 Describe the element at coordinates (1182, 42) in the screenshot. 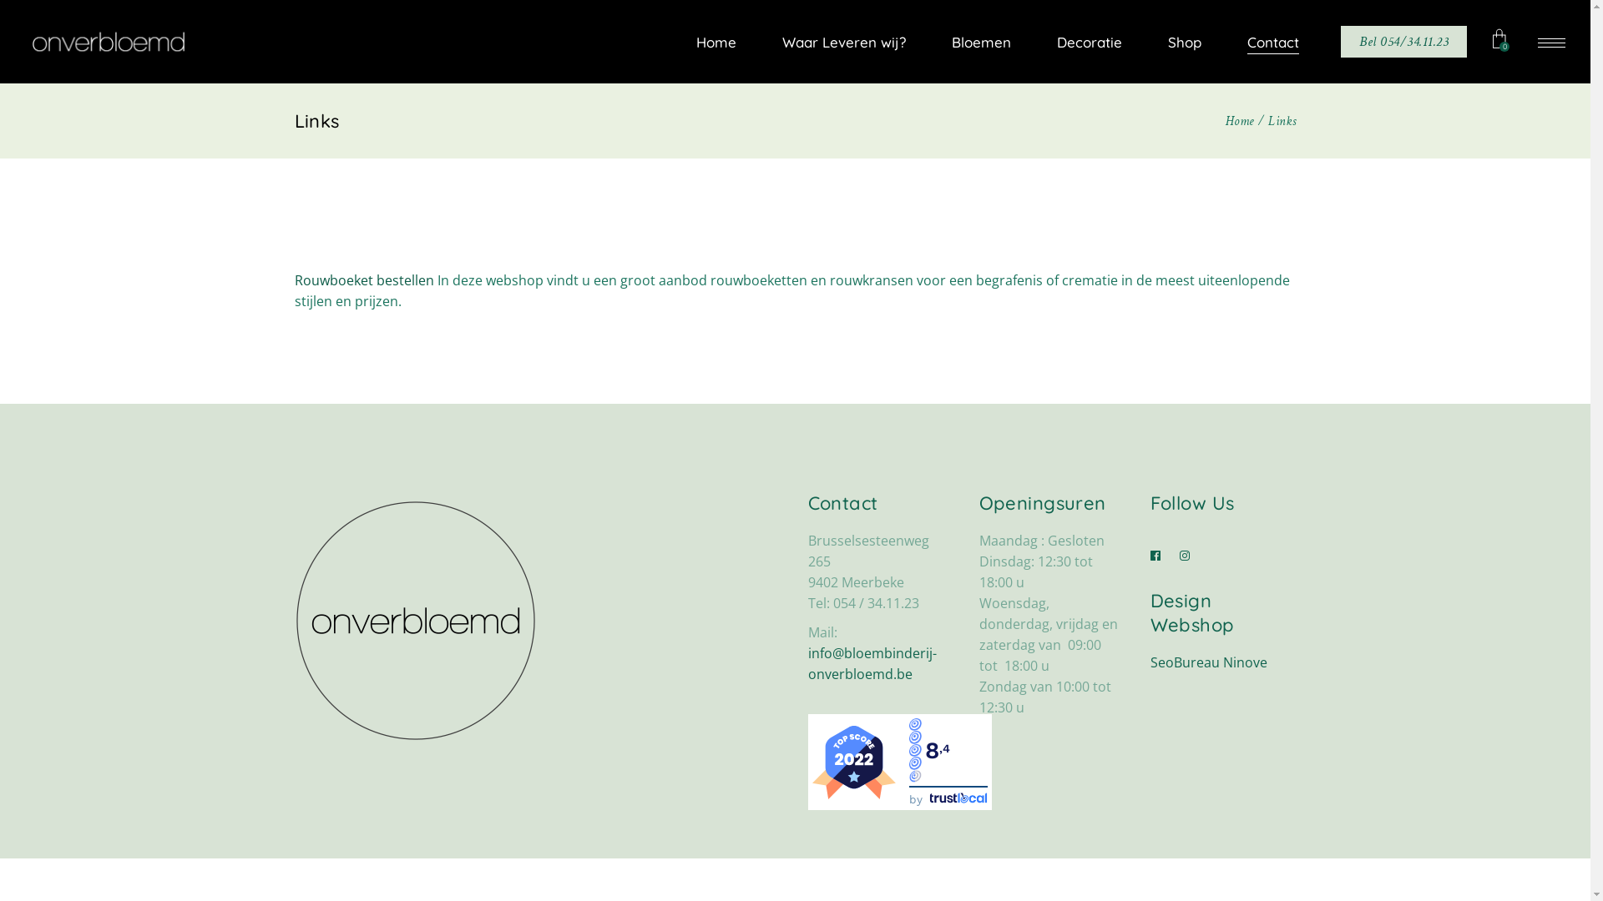

I see `Shop` at that location.